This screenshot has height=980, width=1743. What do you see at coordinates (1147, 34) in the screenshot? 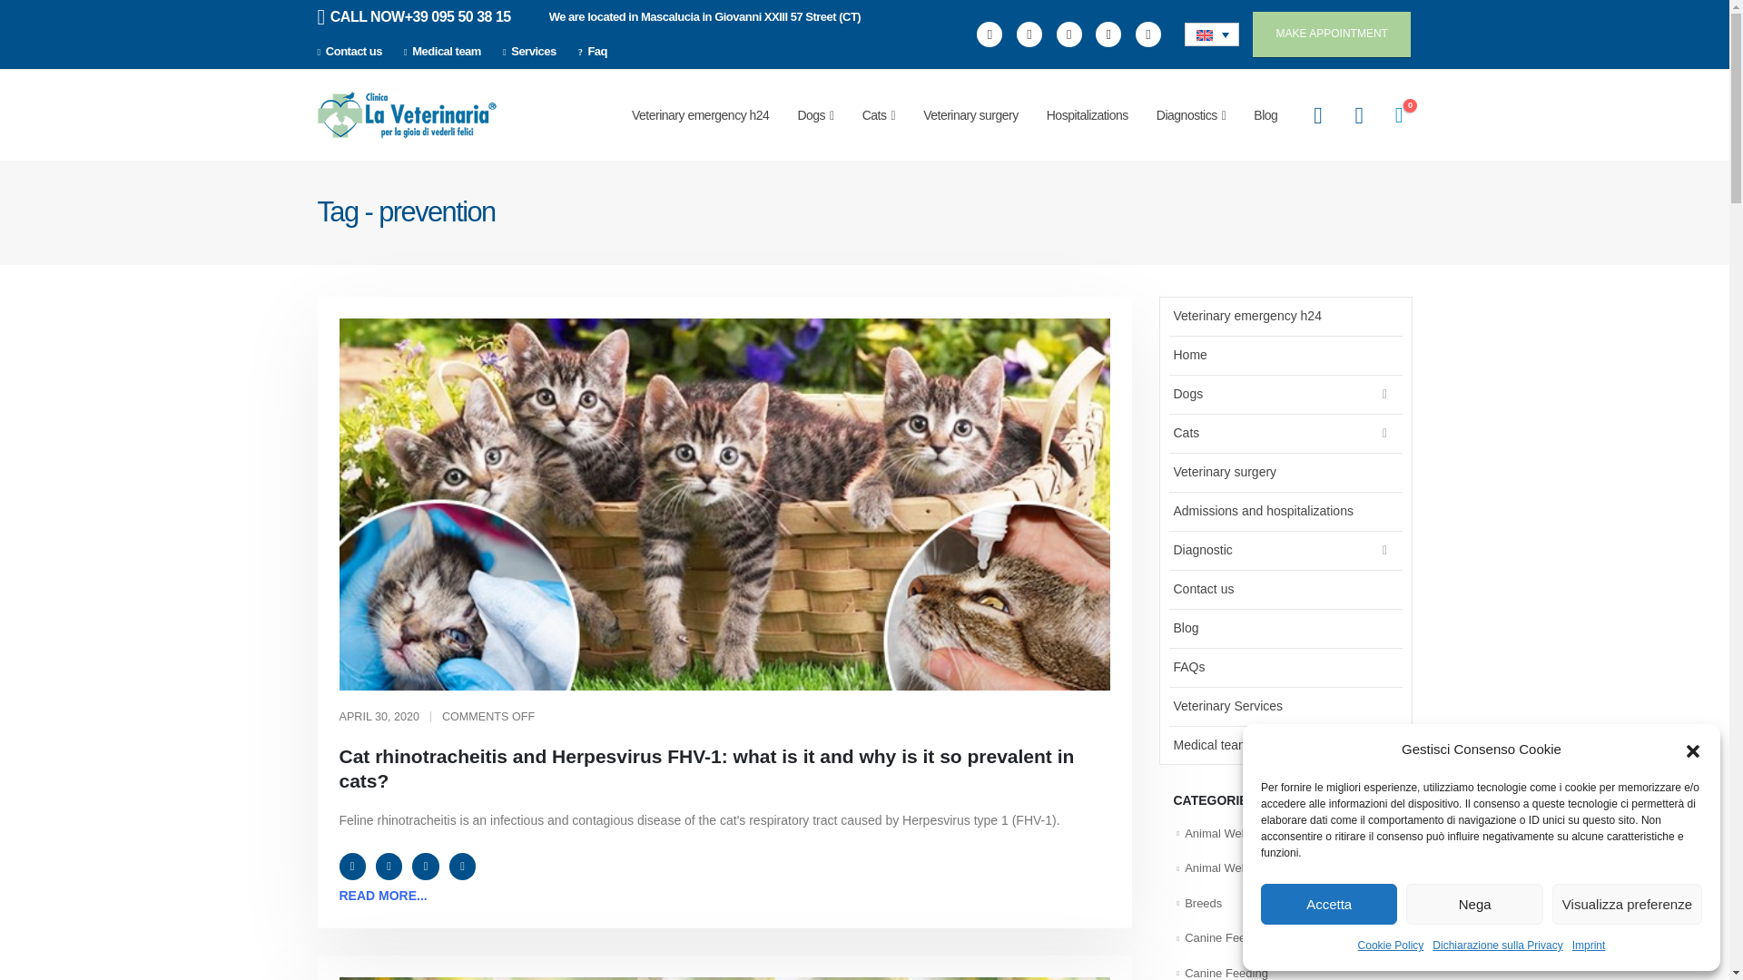
I see `LinkedIn` at bounding box center [1147, 34].